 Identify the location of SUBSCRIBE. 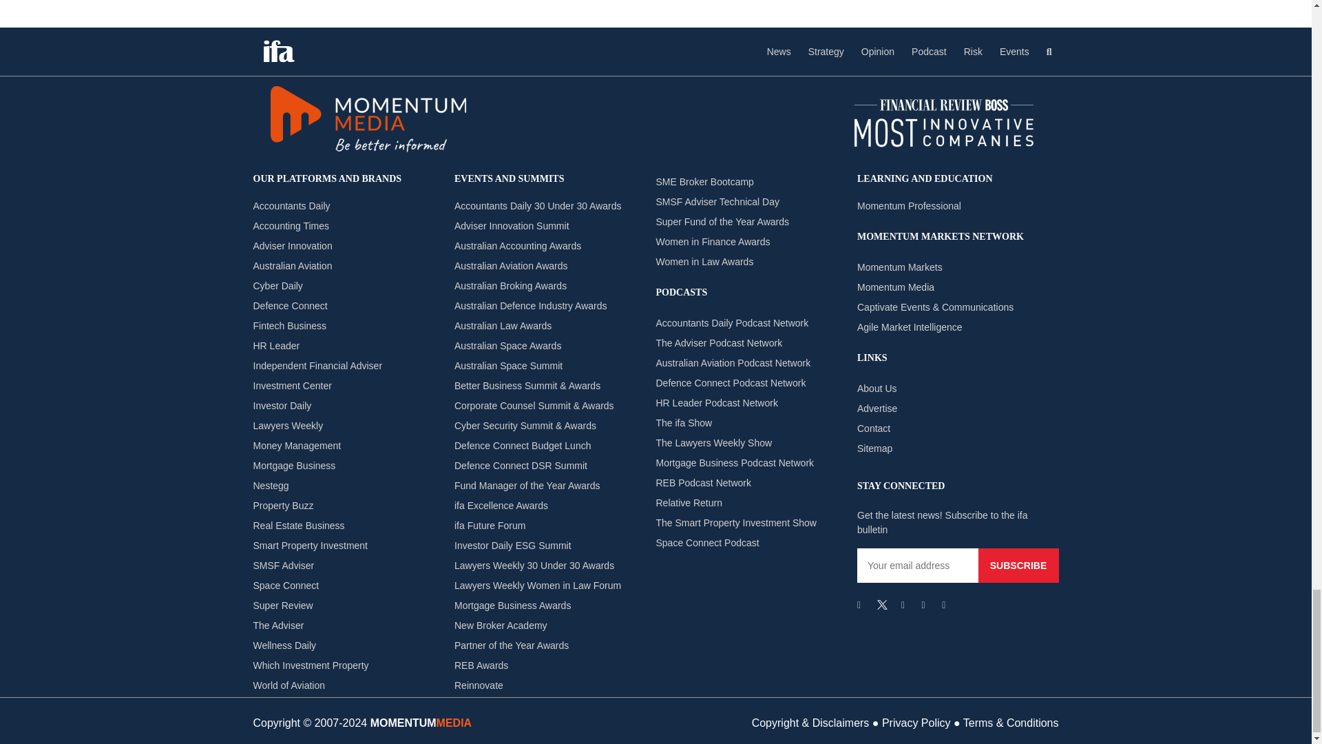
(1018, 565).